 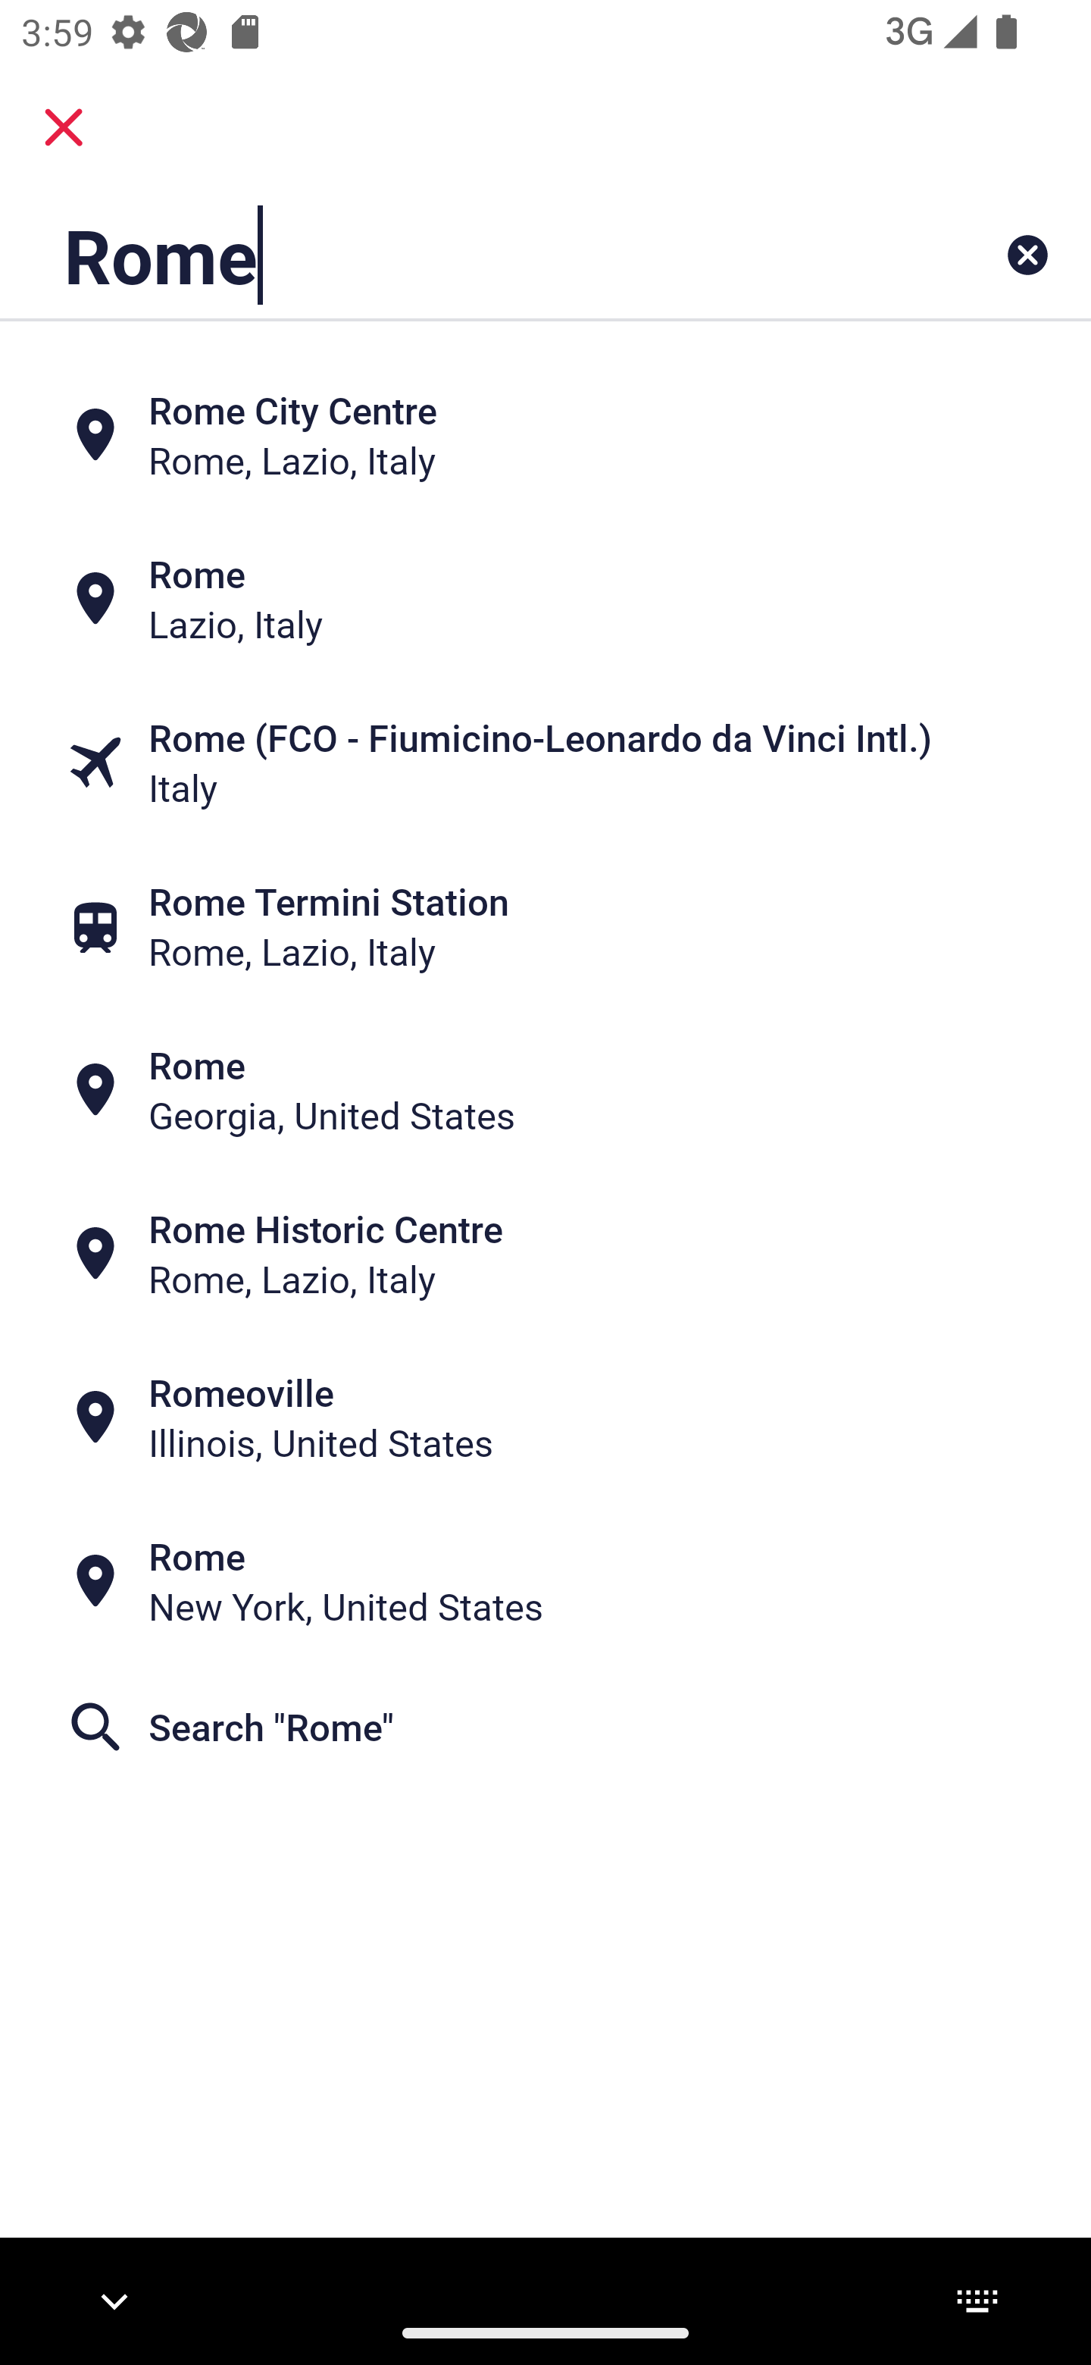 What do you see at coordinates (545, 1417) in the screenshot?
I see `Romeoville Illinois, United States` at bounding box center [545, 1417].